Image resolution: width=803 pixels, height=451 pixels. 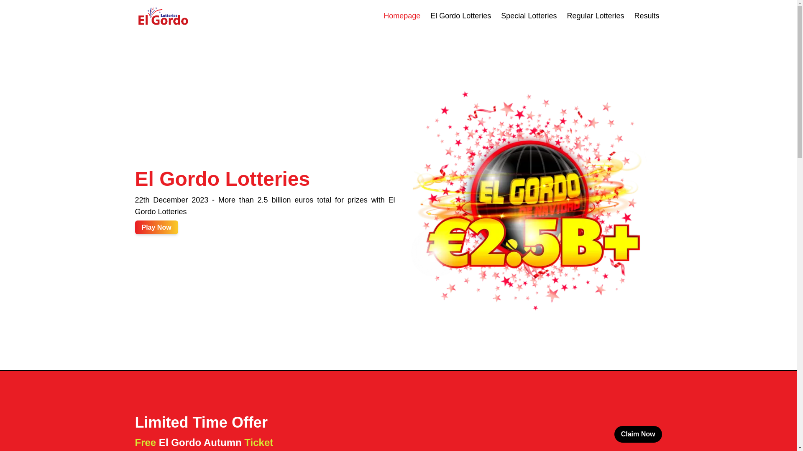 What do you see at coordinates (401, 16) in the screenshot?
I see `Homepage` at bounding box center [401, 16].